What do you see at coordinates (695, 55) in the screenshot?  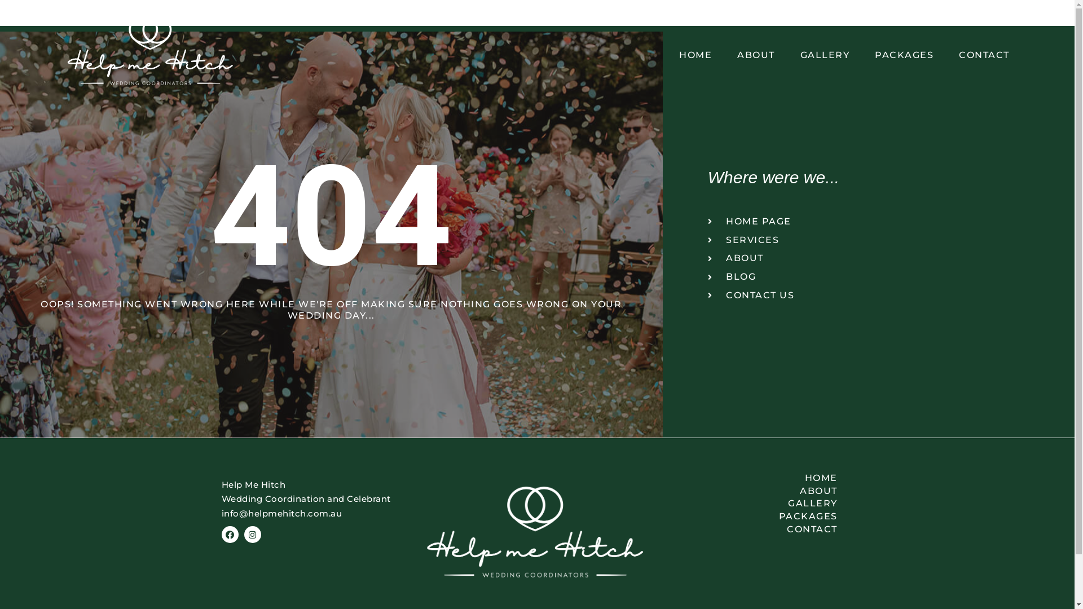 I see `HOME` at bounding box center [695, 55].